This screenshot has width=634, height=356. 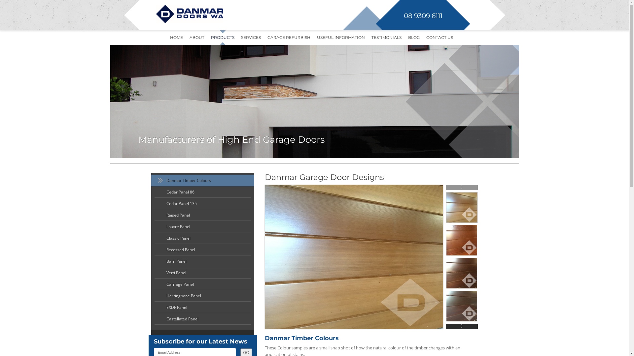 I want to click on DANMAR DOORS WA | DANMAR DOORS WA, so click(x=229, y=14).